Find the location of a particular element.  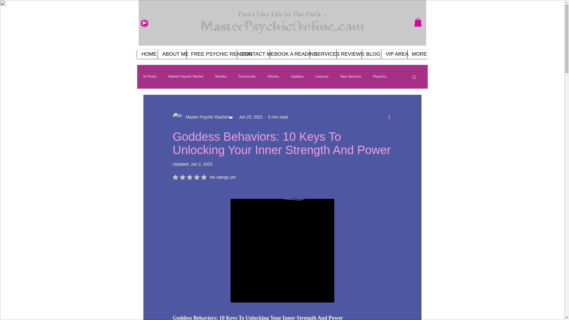

New Services is located at coordinates (351, 76).